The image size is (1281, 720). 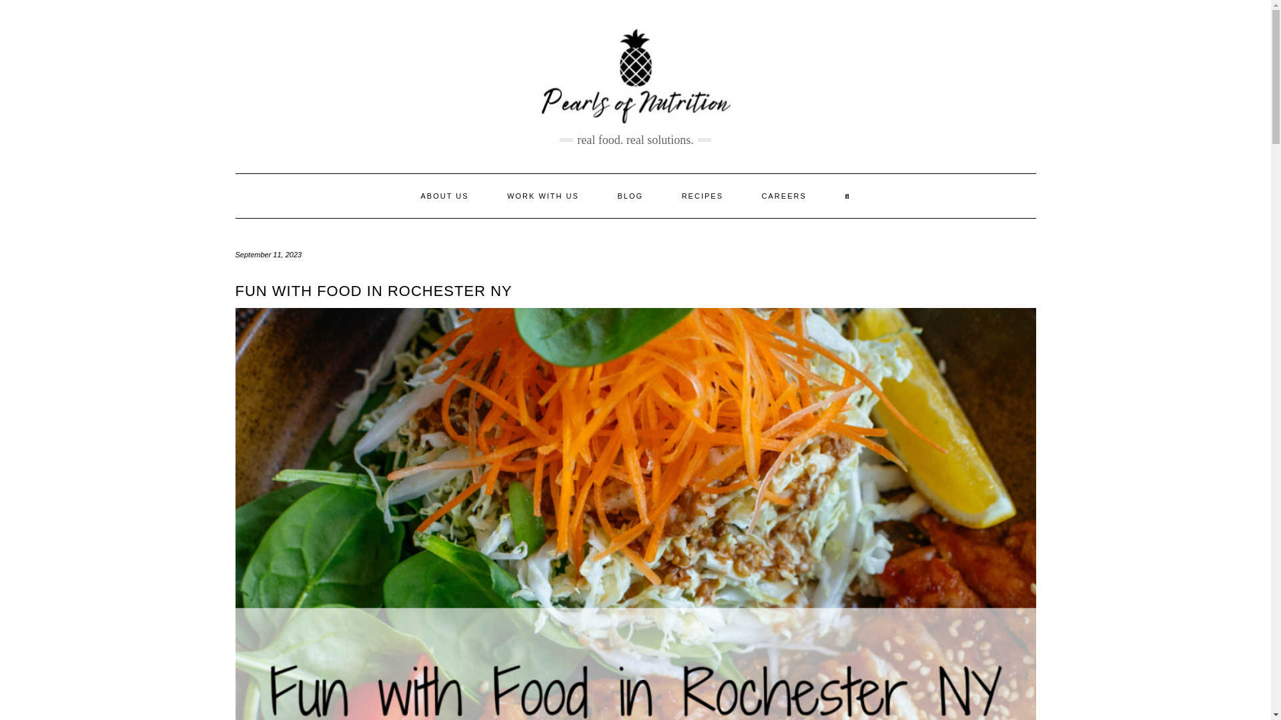 I want to click on BLOG, so click(x=630, y=196).